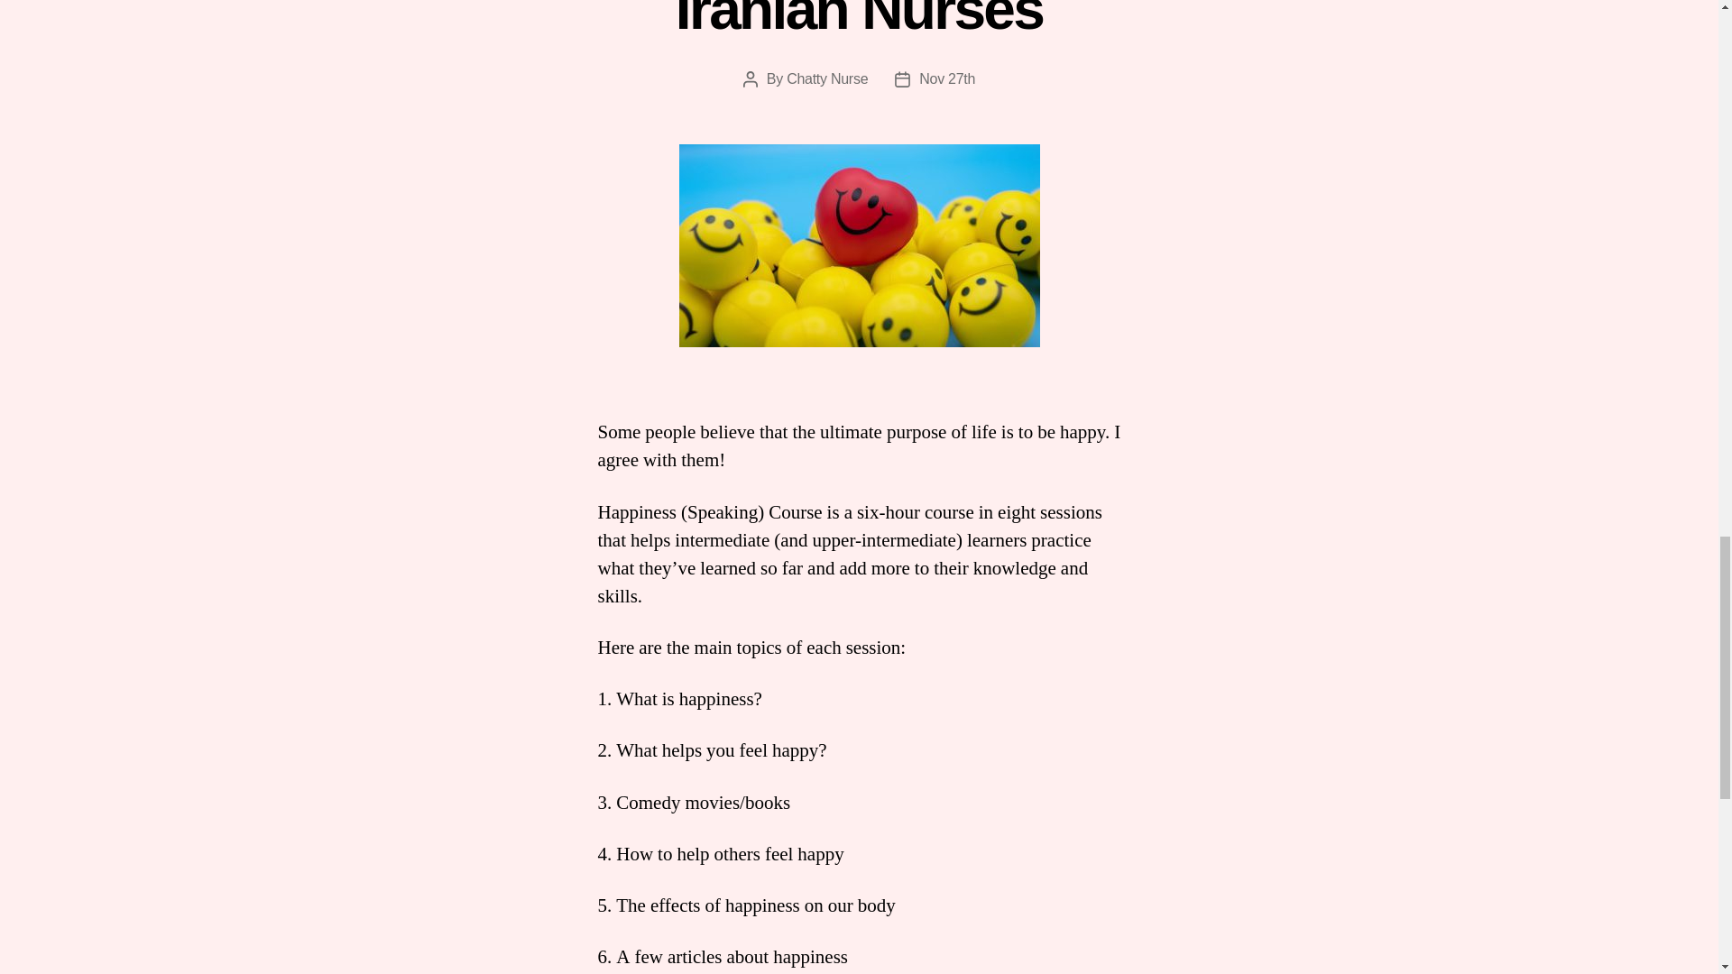 The width and height of the screenshot is (1732, 974). I want to click on Happiness Speaking Course for Iranian Nurses, so click(859, 21).